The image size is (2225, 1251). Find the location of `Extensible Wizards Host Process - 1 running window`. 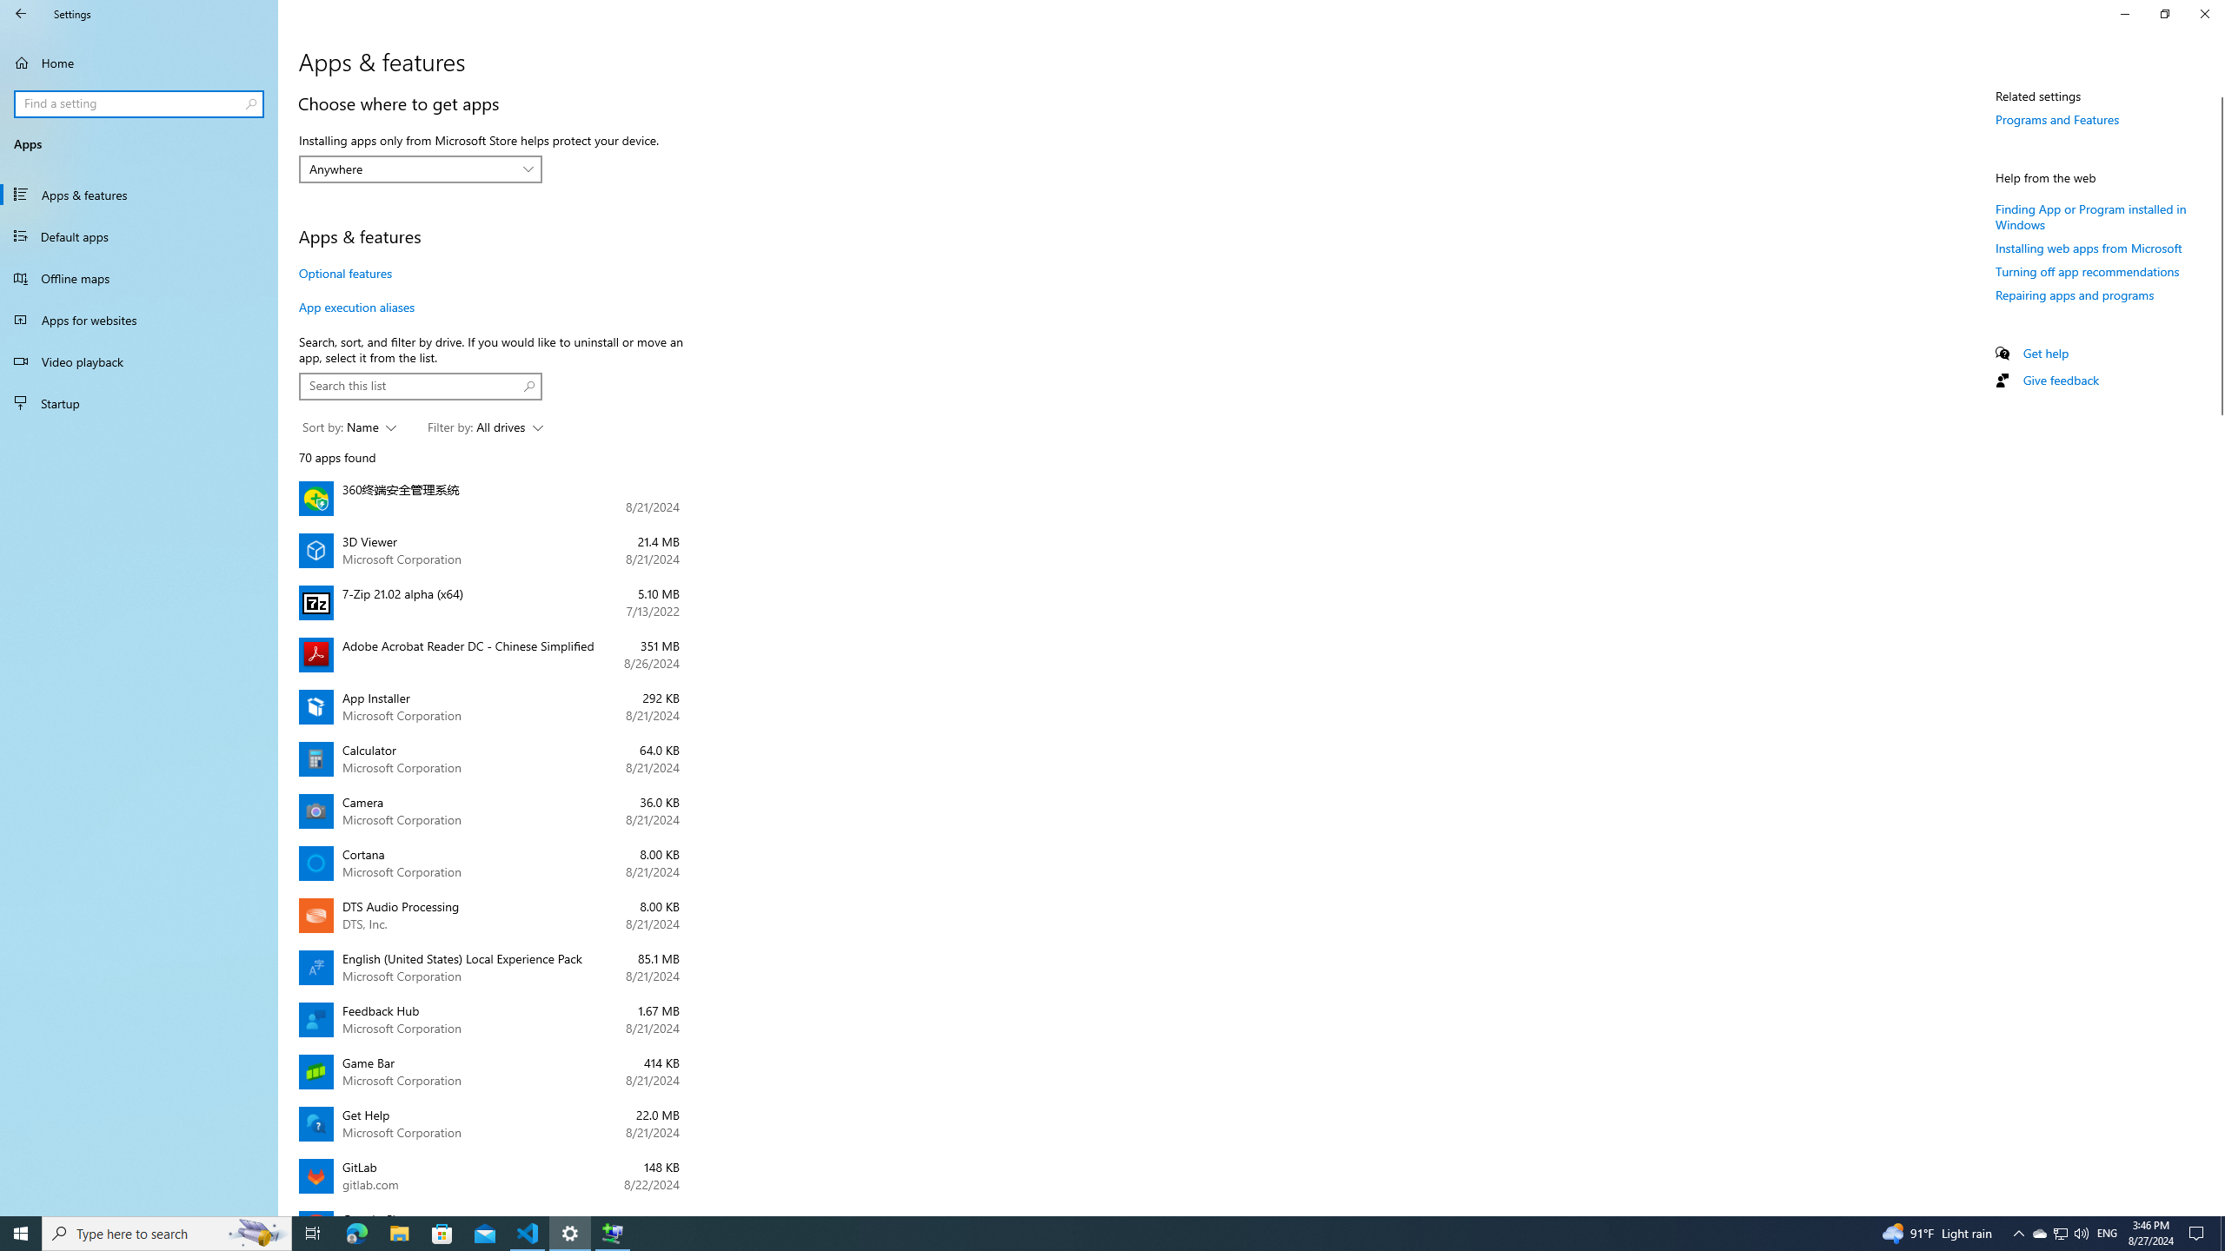

Extensible Wizards Host Process - 1 running window is located at coordinates (612, 1234).